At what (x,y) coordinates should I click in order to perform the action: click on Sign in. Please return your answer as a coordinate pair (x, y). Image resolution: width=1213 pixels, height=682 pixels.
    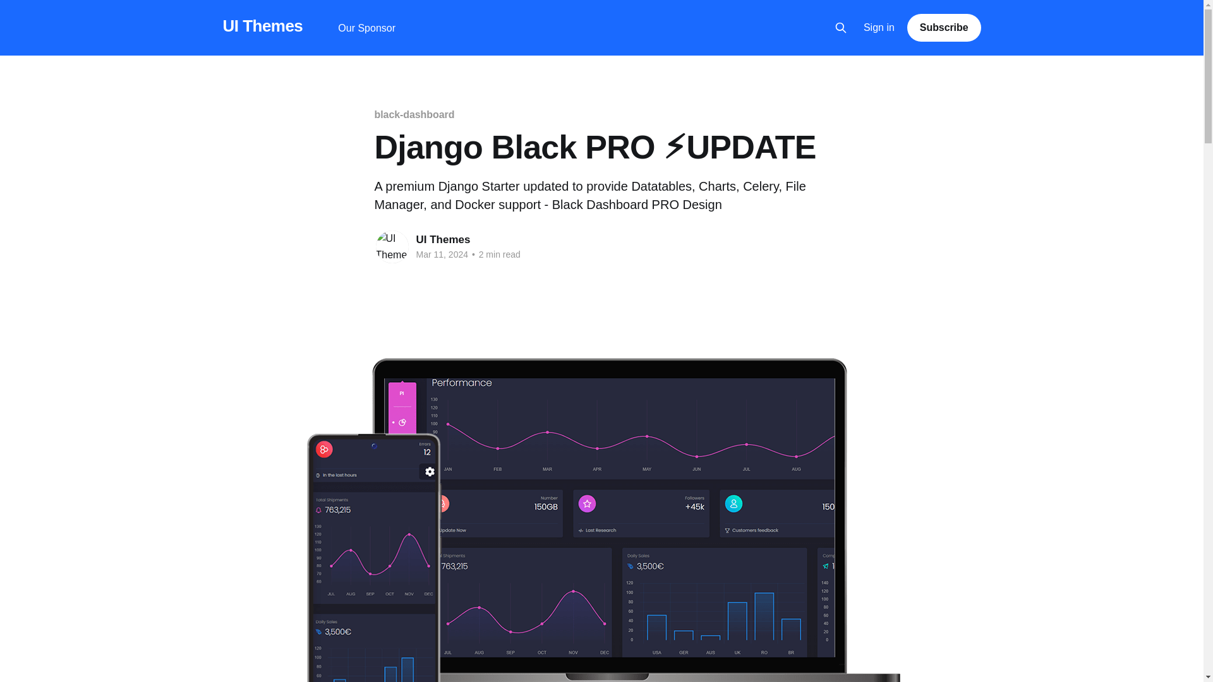
    Looking at the image, I should click on (879, 28).